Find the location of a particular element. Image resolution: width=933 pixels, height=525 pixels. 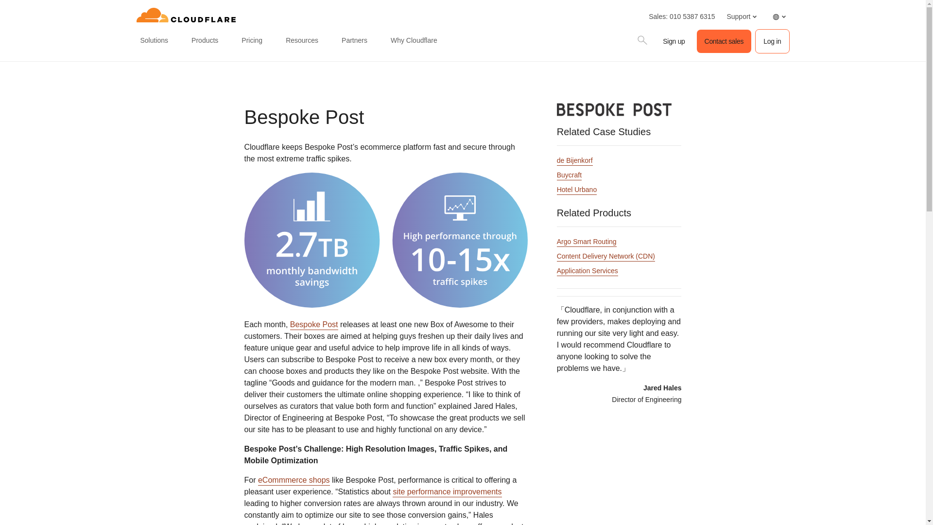

eCommmerce shops is located at coordinates (294, 480).